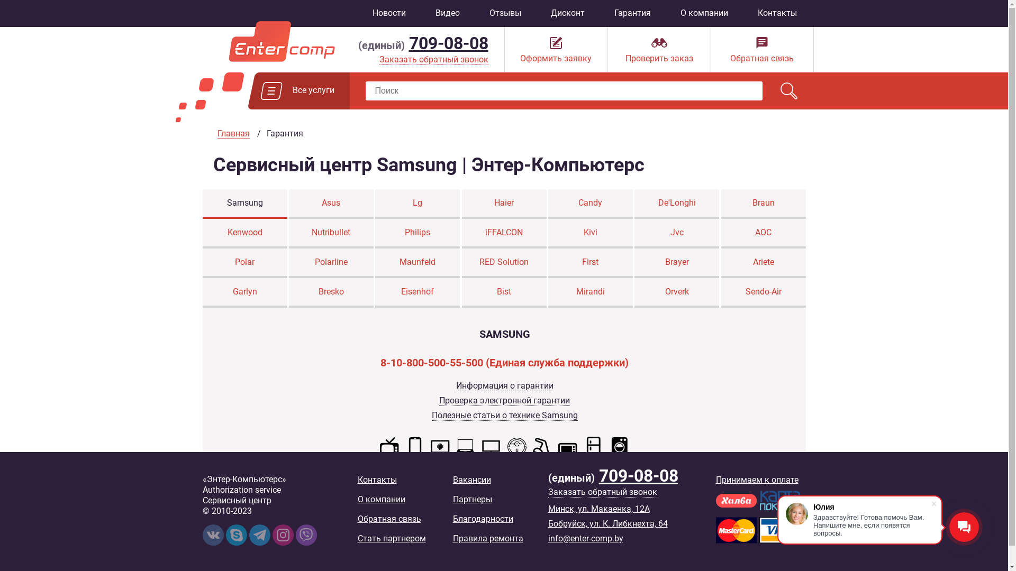  Describe the element at coordinates (504, 203) in the screenshot. I see `Haier` at that location.